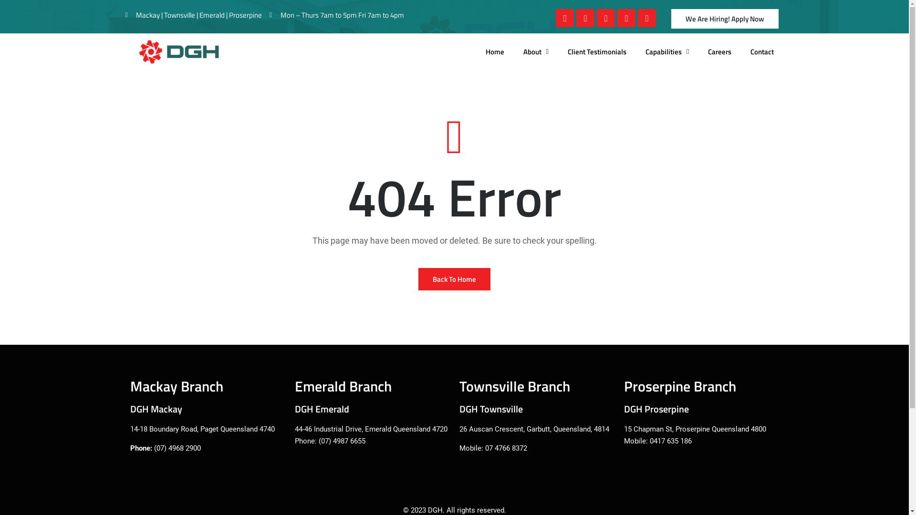 This screenshot has width=916, height=515. Describe the element at coordinates (536, 52) in the screenshot. I see `About` at that location.